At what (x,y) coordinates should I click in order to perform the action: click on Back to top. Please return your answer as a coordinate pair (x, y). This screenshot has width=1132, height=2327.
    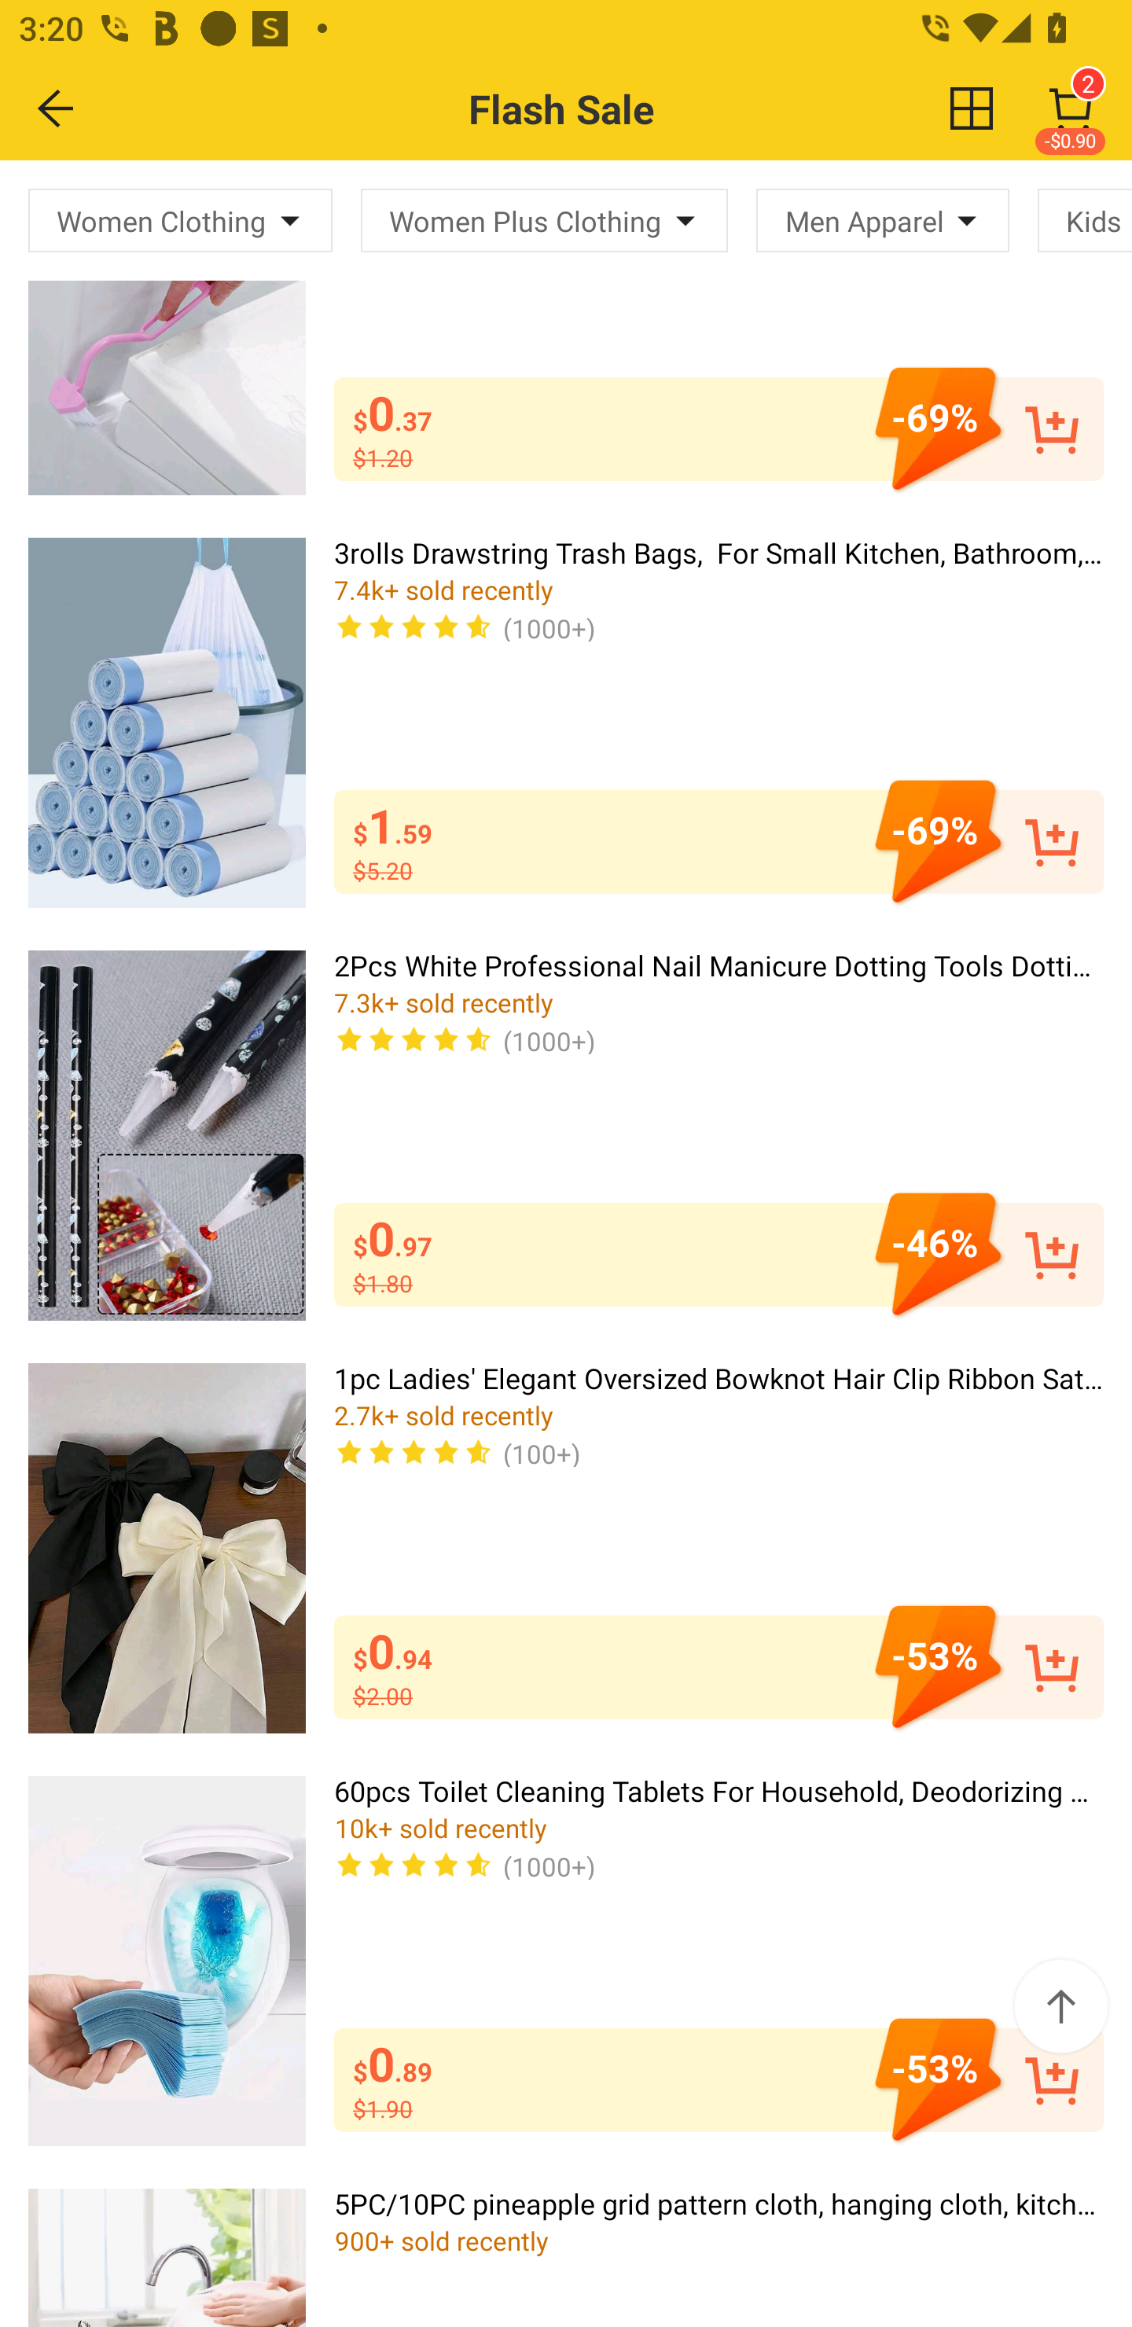
    Looking at the image, I should click on (1060, 2006).